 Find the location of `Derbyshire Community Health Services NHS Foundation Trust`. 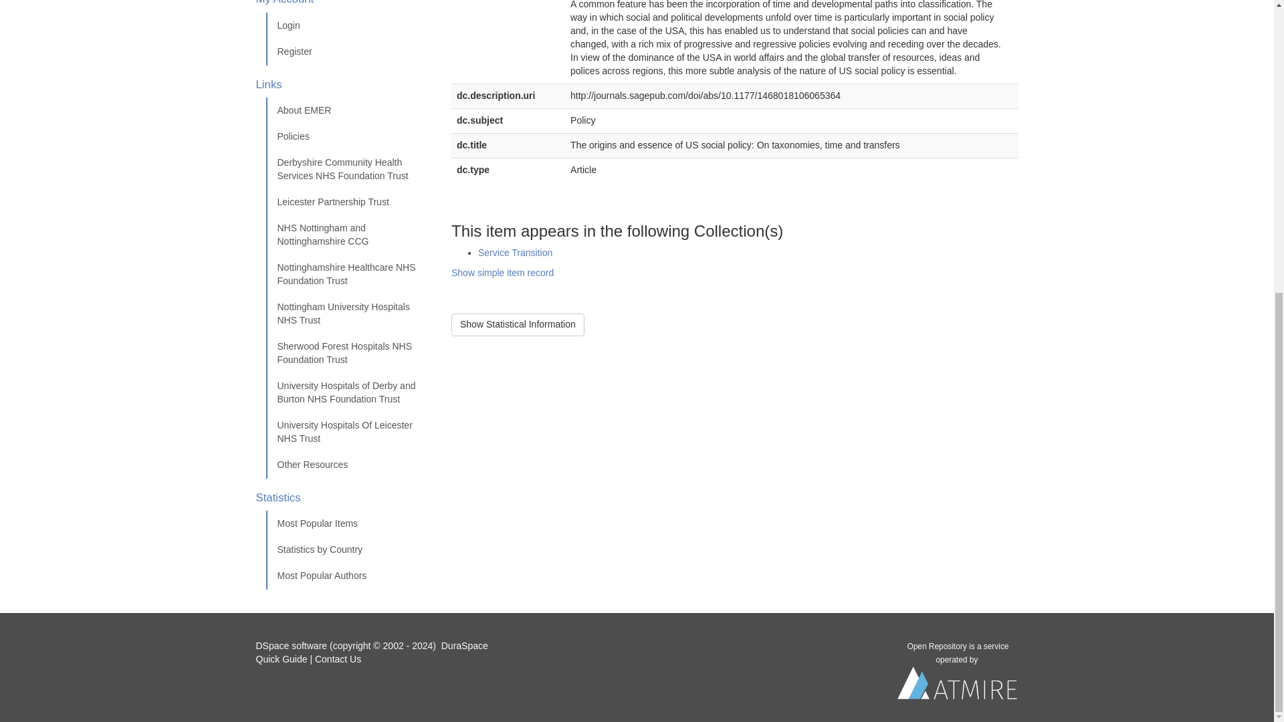

Derbyshire Community Health Services NHS Foundation Trust is located at coordinates (348, 170).